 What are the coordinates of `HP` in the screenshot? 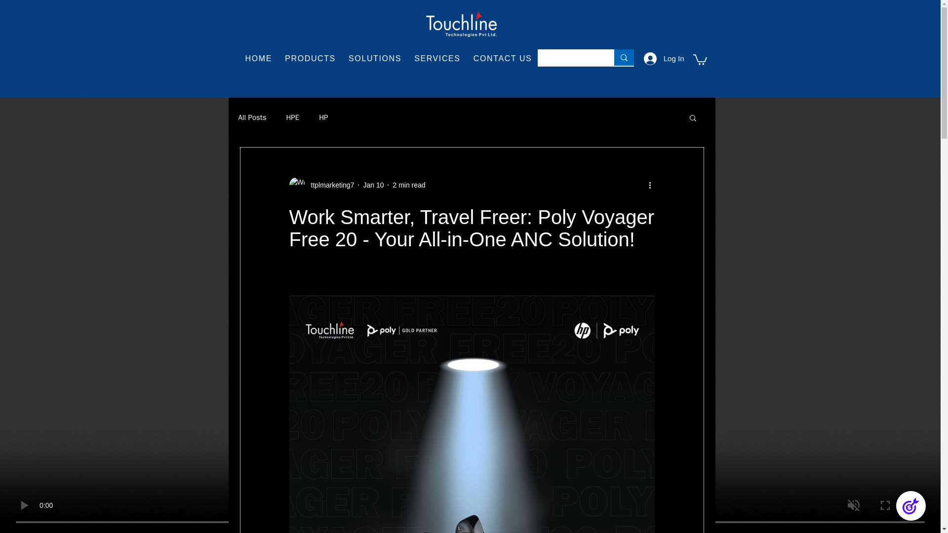 It's located at (323, 117).